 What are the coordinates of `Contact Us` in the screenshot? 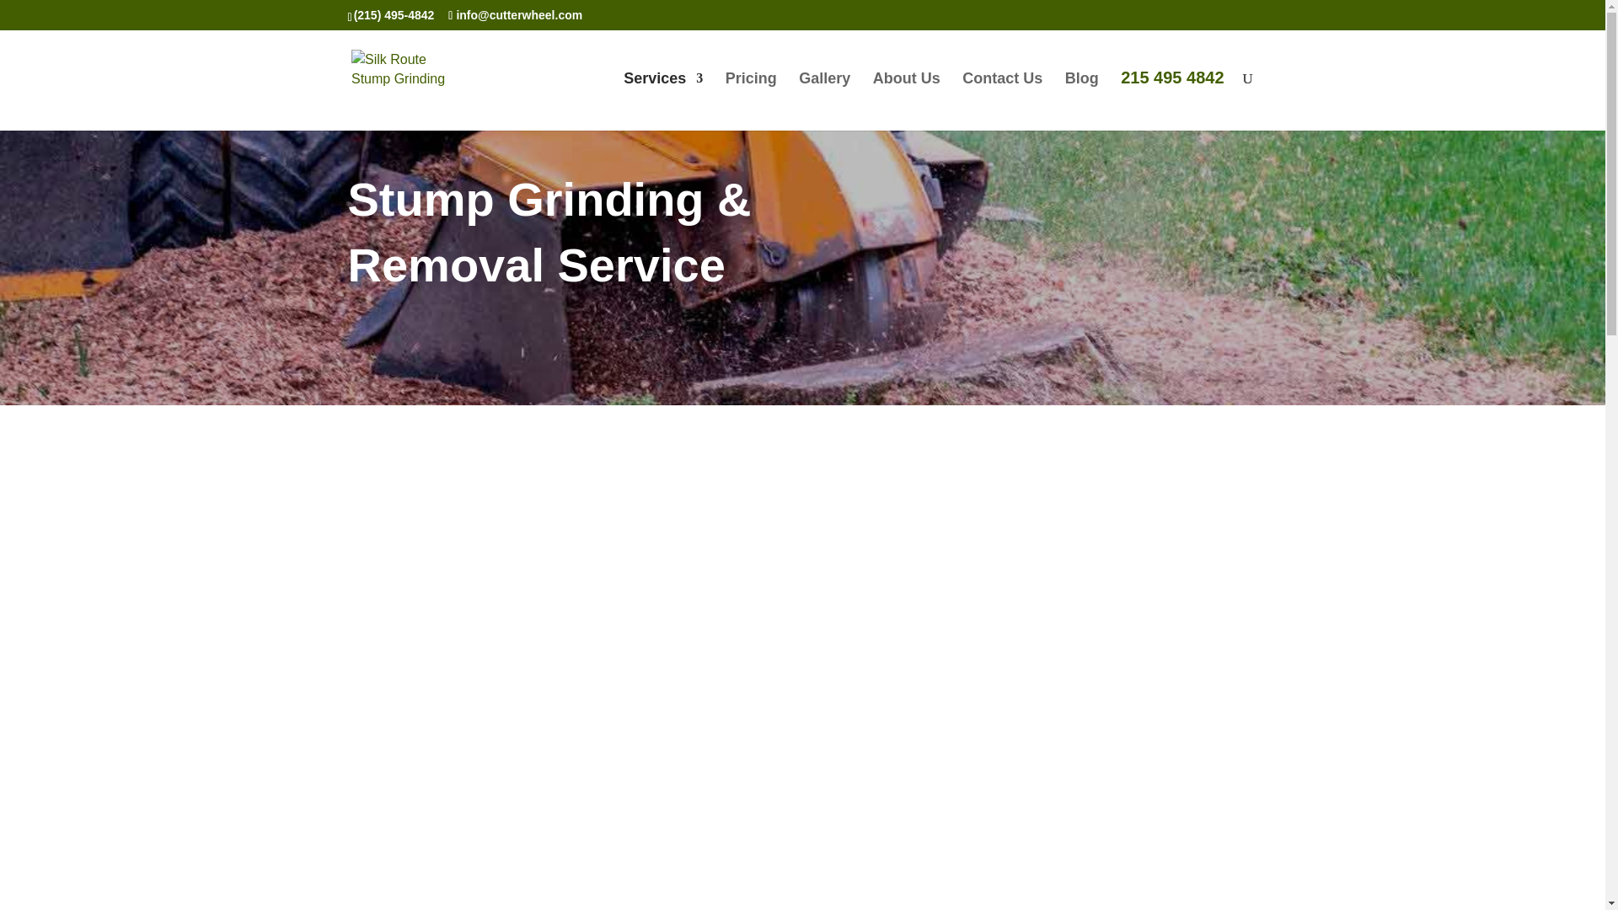 It's located at (1002, 101).